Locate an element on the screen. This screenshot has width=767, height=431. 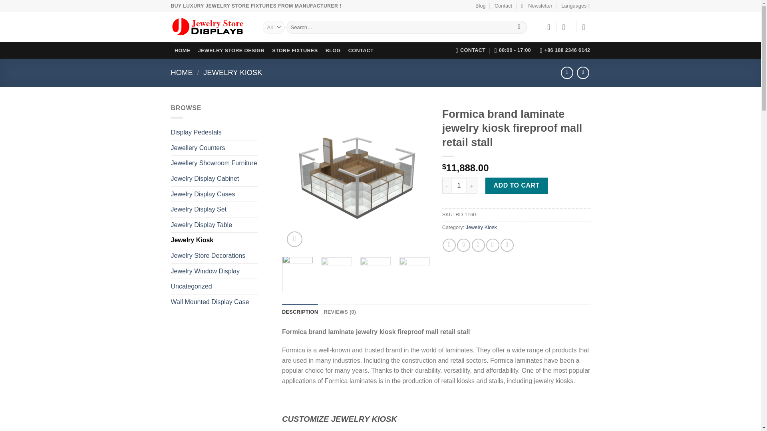
Newsletter is located at coordinates (536, 6).